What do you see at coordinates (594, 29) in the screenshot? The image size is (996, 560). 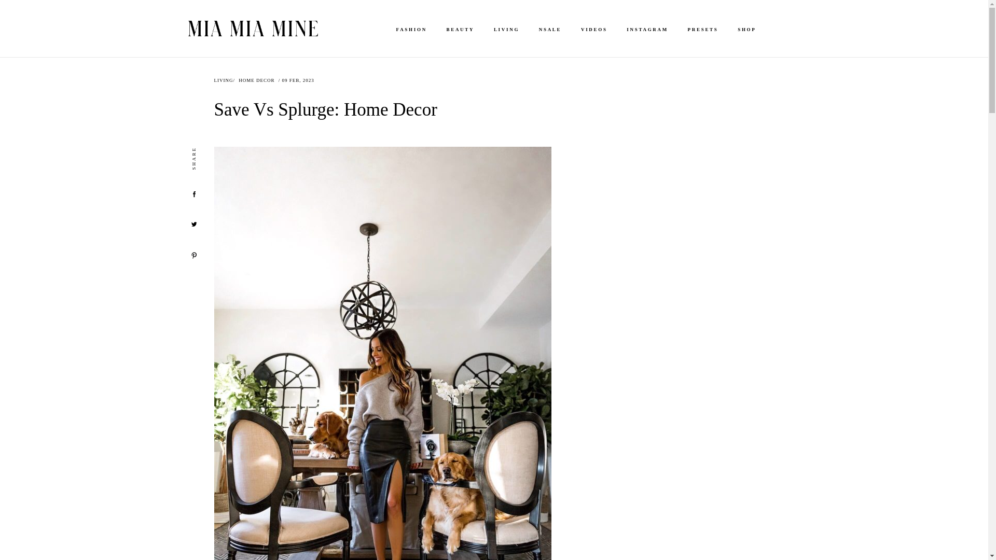 I see `VIDEOS` at bounding box center [594, 29].